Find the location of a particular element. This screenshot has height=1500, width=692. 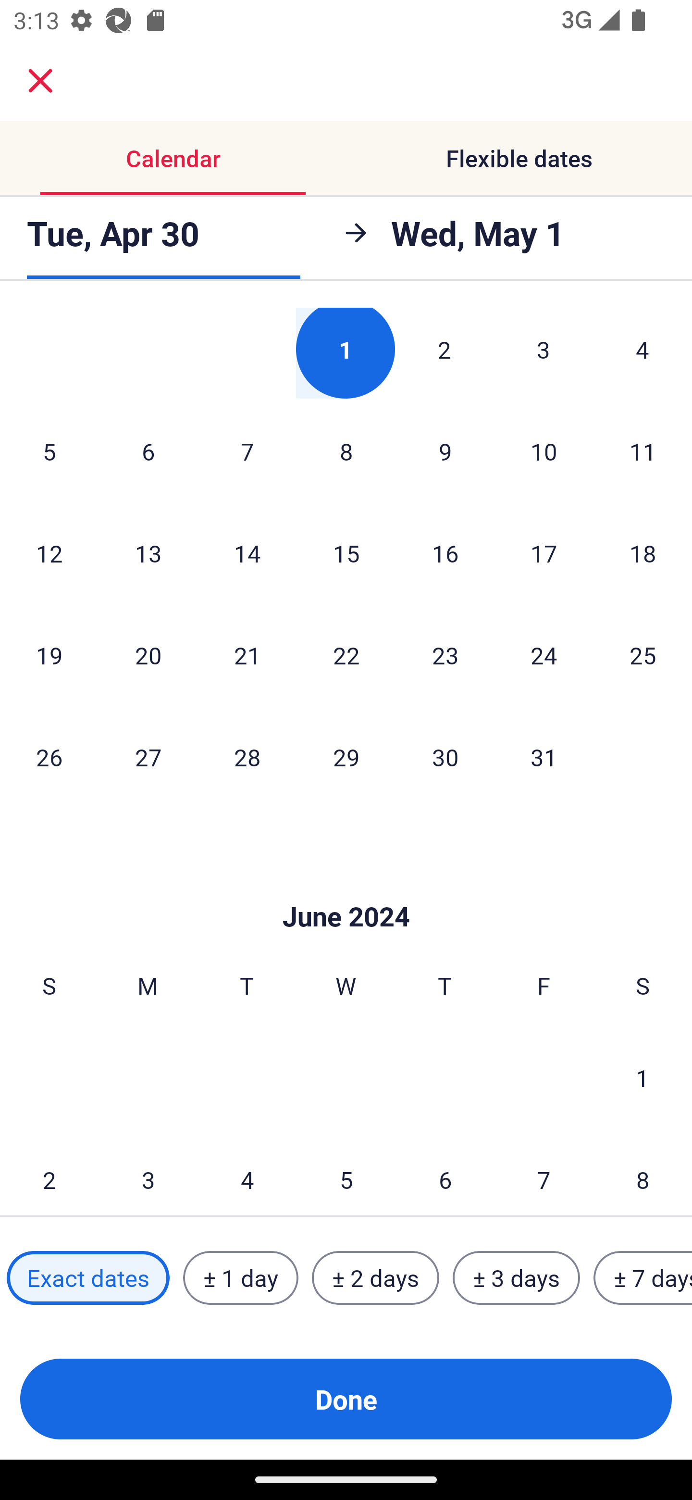

27 Monday, May 27, 2024 is located at coordinates (148, 757).